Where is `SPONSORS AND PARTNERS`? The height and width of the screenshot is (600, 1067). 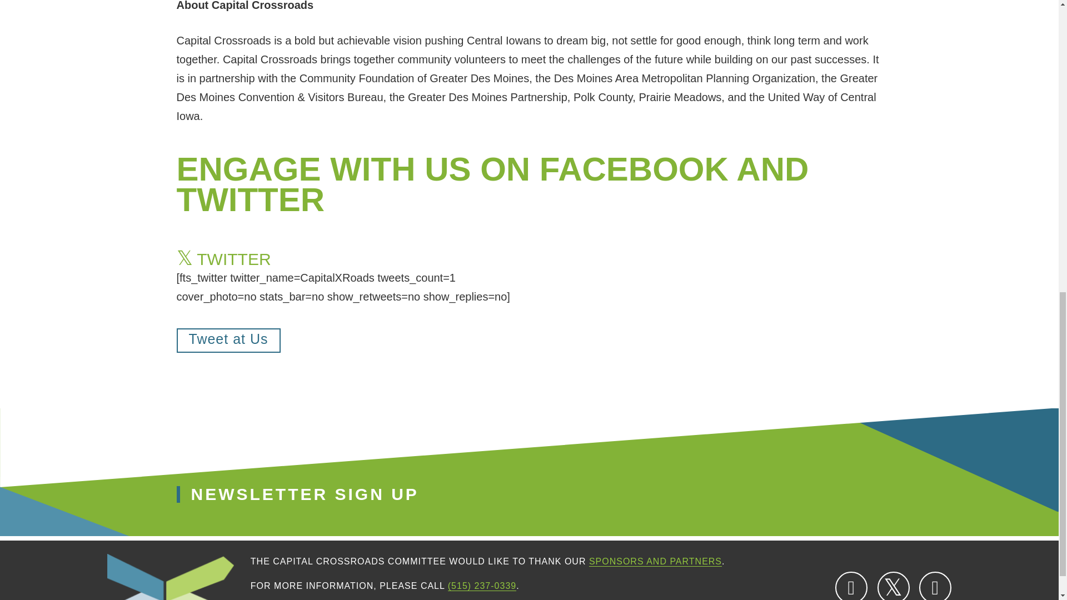 SPONSORS AND PARTNERS is located at coordinates (655, 561).